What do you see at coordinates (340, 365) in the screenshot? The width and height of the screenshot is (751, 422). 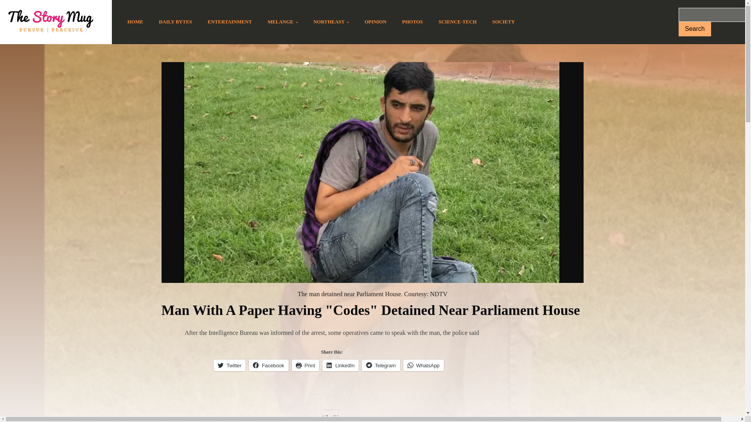 I see `Click to share on LinkedIn` at bounding box center [340, 365].